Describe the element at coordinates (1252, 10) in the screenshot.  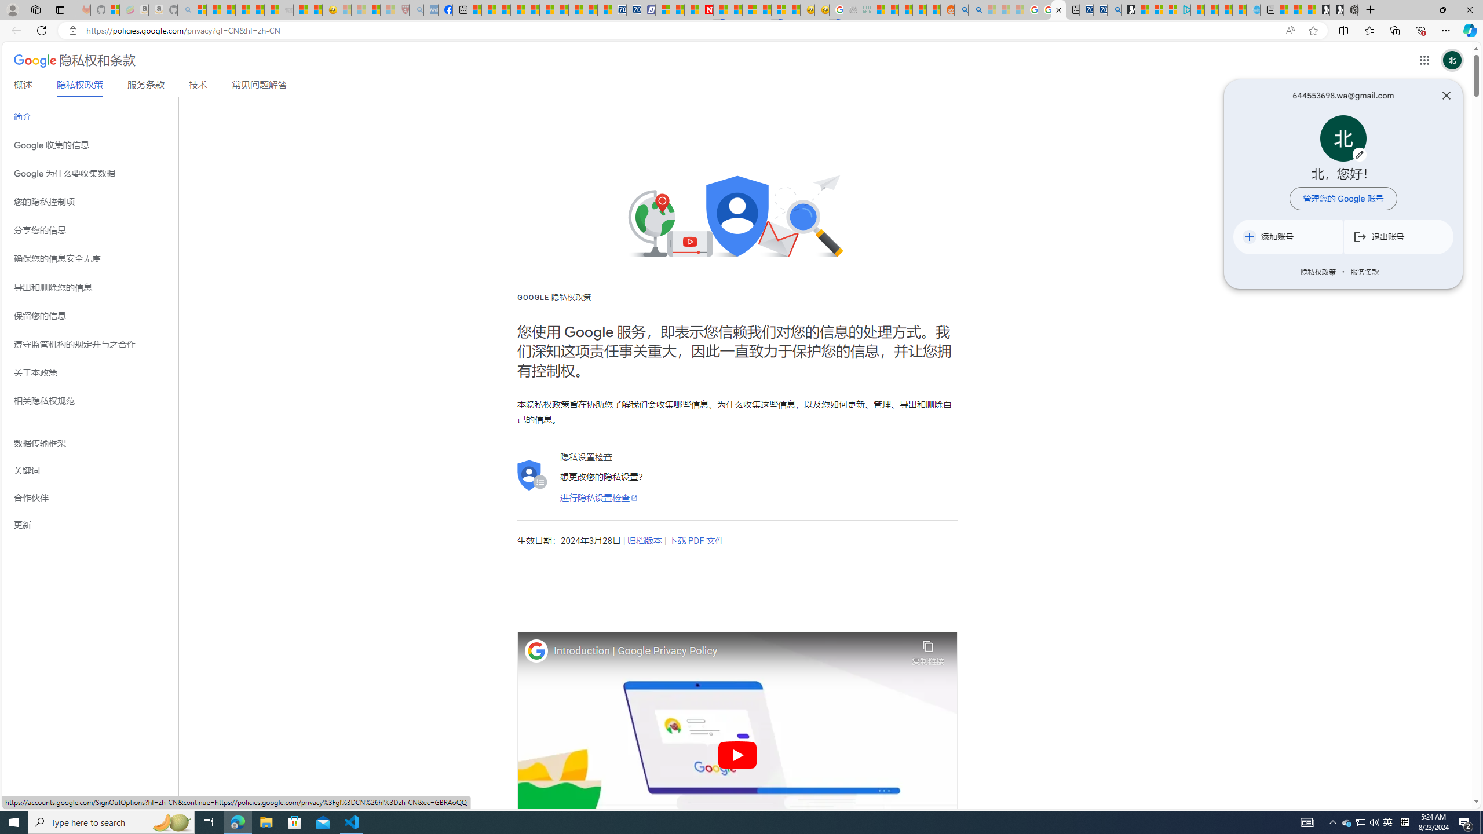
I see `Home | Sky Blue Bikes - Sky Blue Bikes` at that location.